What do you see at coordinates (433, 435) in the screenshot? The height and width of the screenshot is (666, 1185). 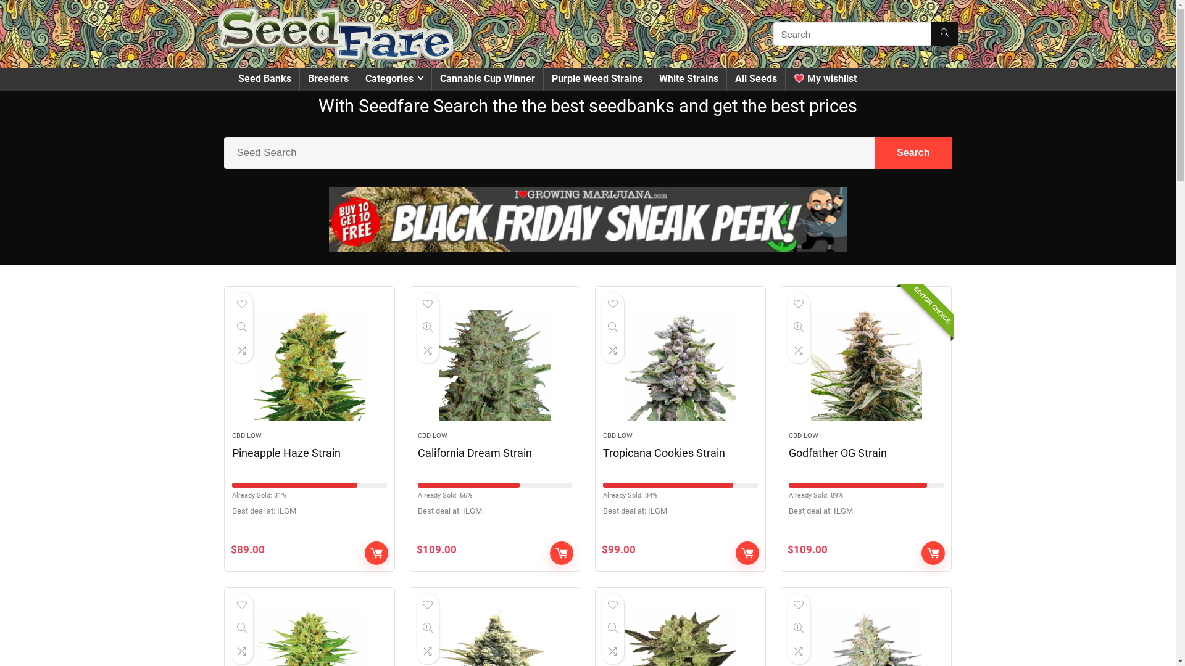 I see `CBD LOW` at bounding box center [433, 435].